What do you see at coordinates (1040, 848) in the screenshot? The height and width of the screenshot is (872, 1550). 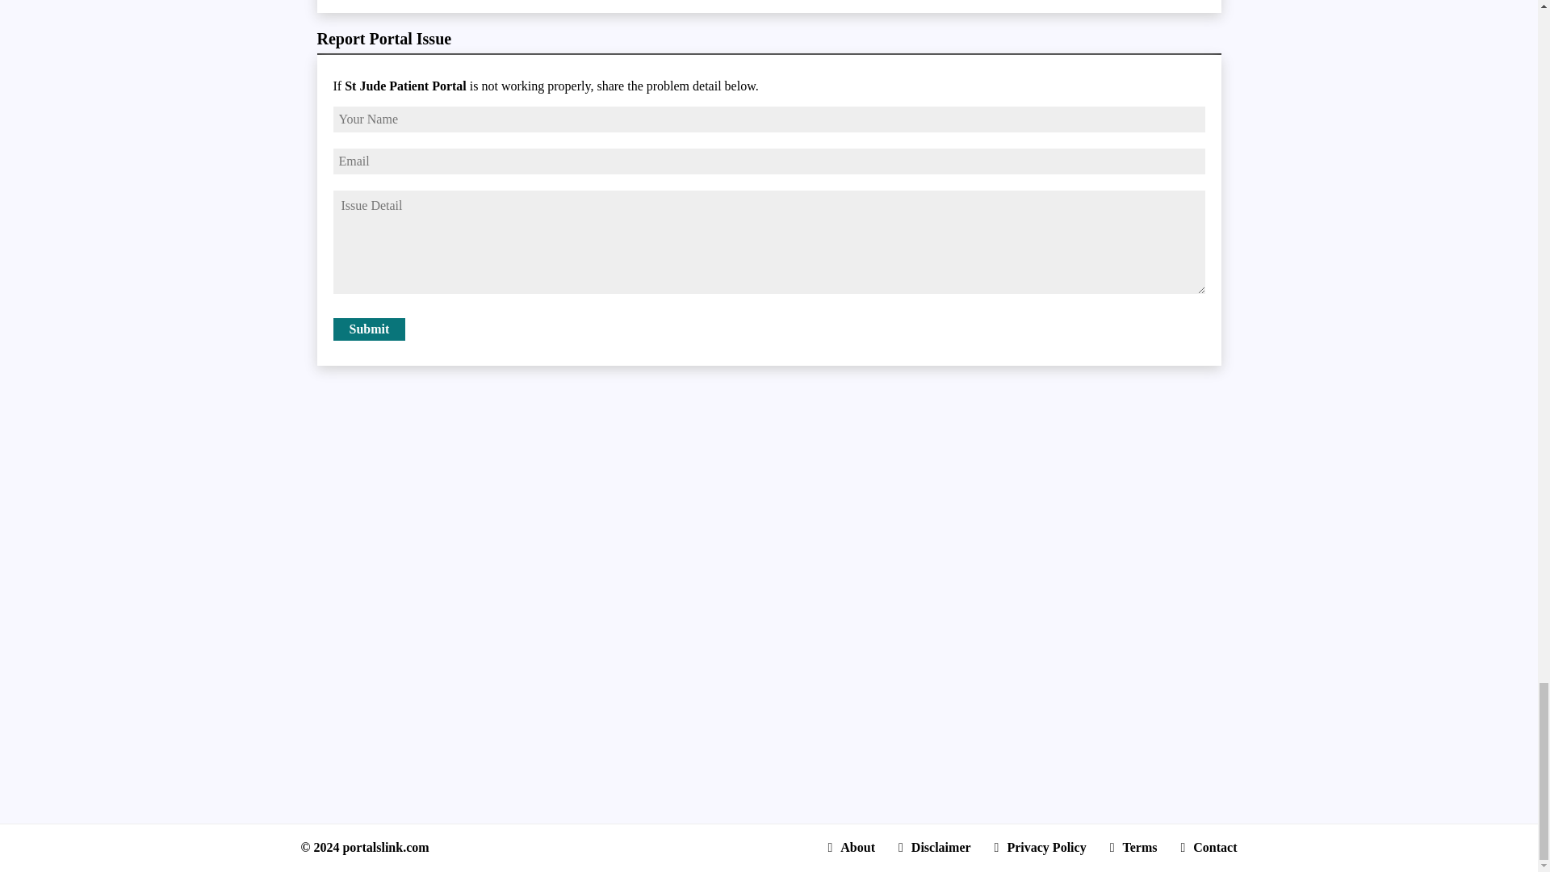 I see `Privacy Policy` at bounding box center [1040, 848].